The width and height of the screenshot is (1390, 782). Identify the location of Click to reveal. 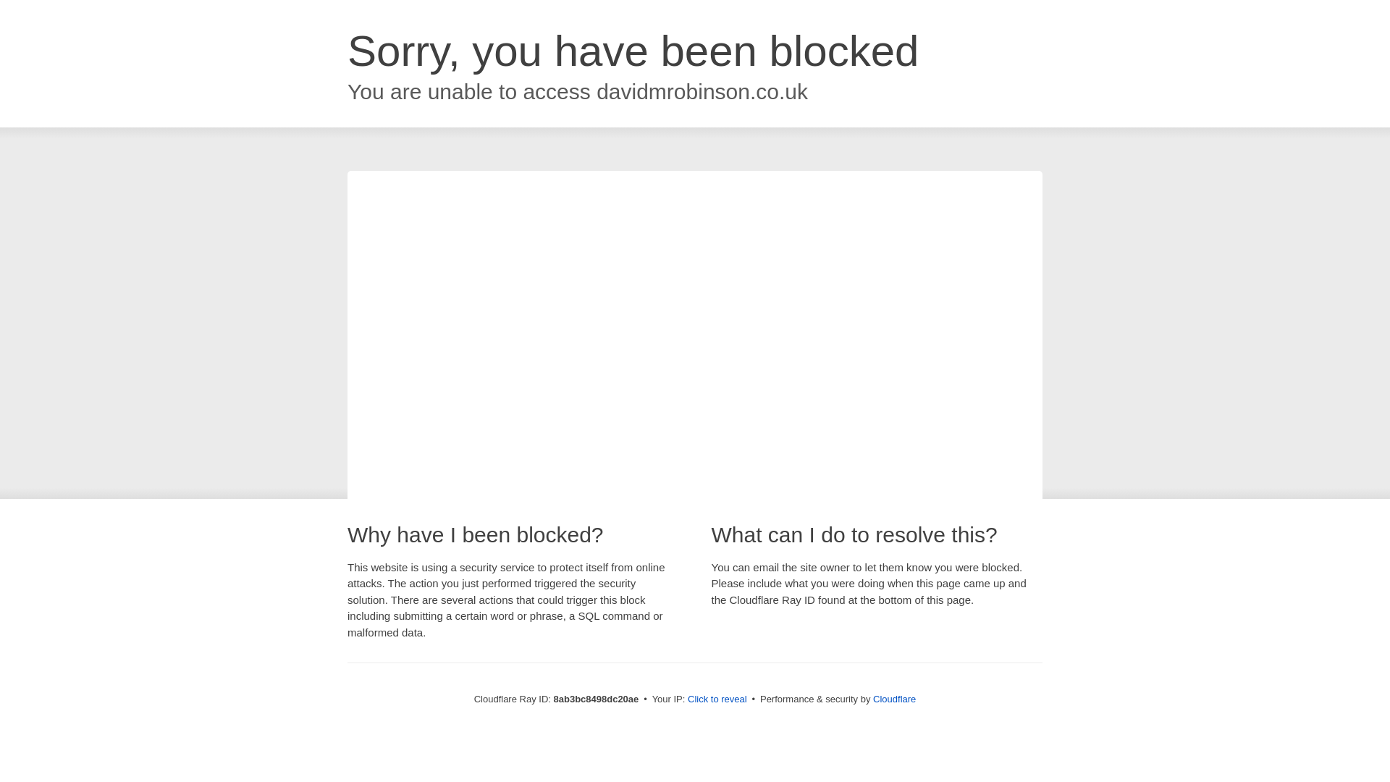
(717, 699).